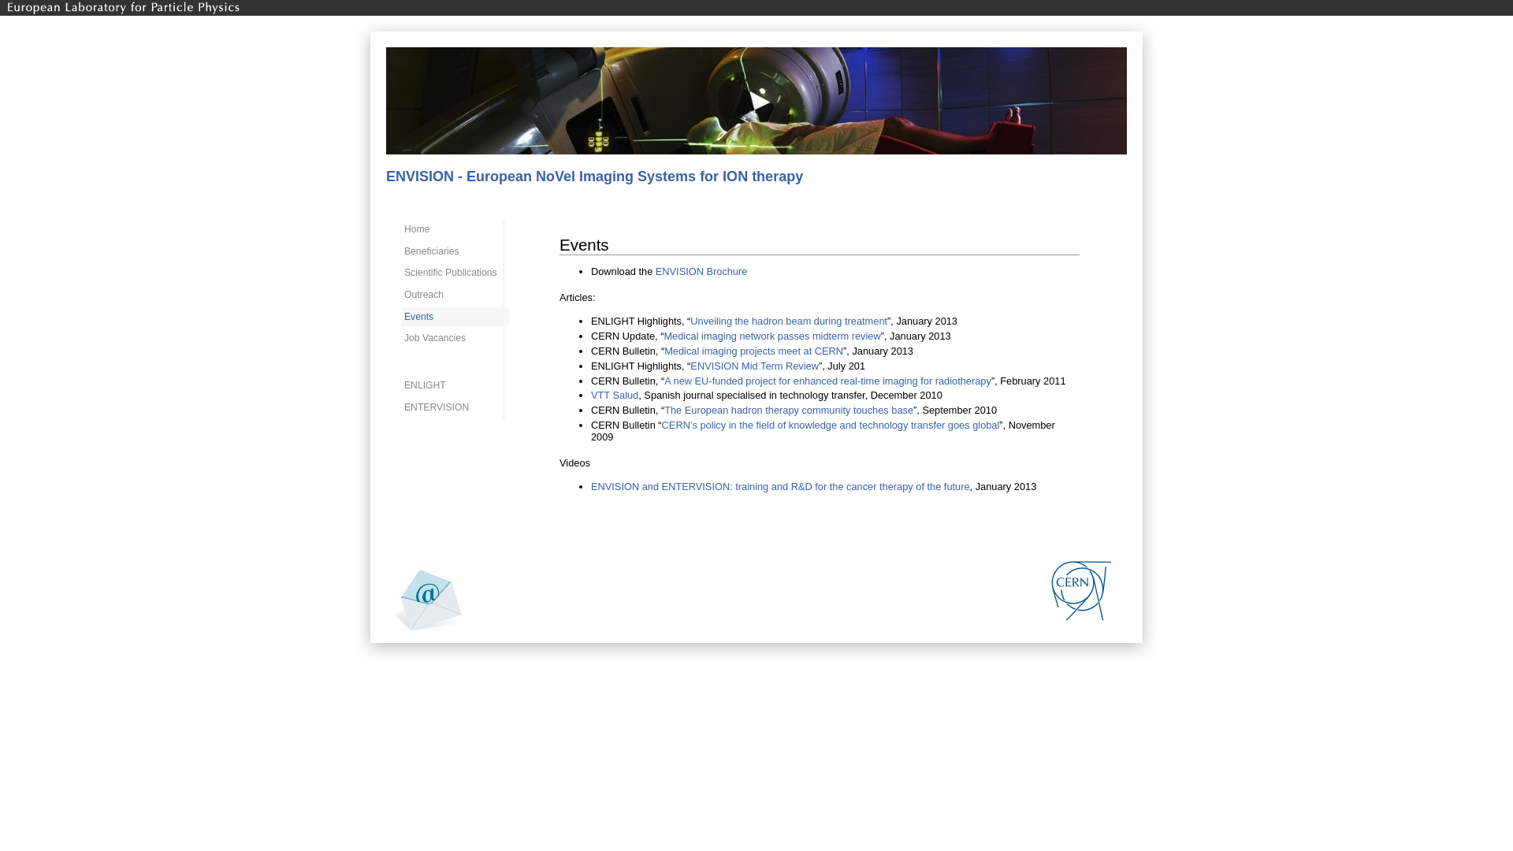 This screenshot has width=1513, height=851. What do you see at coordinates (455, 317) in the screenshot?
I see `Events` at bounding box center [455, 317].